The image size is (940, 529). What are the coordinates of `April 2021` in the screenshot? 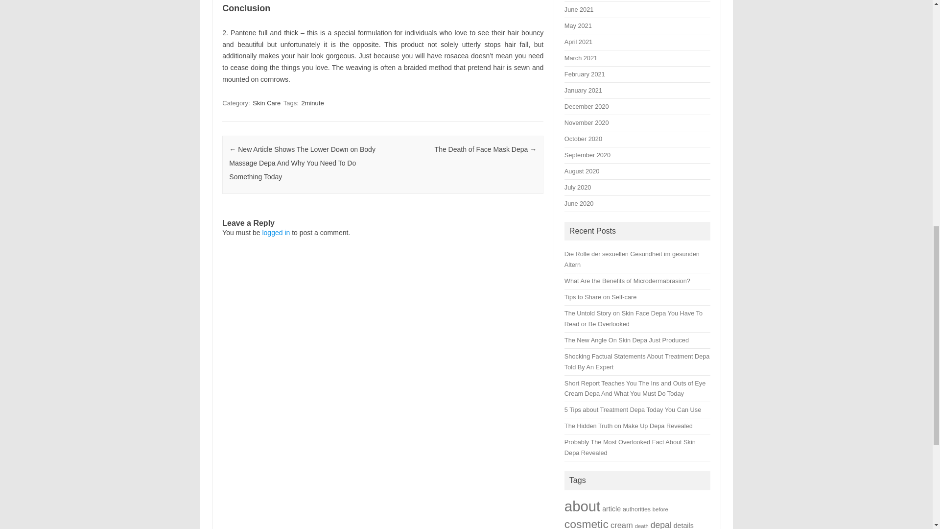 It's located at (578, 41).